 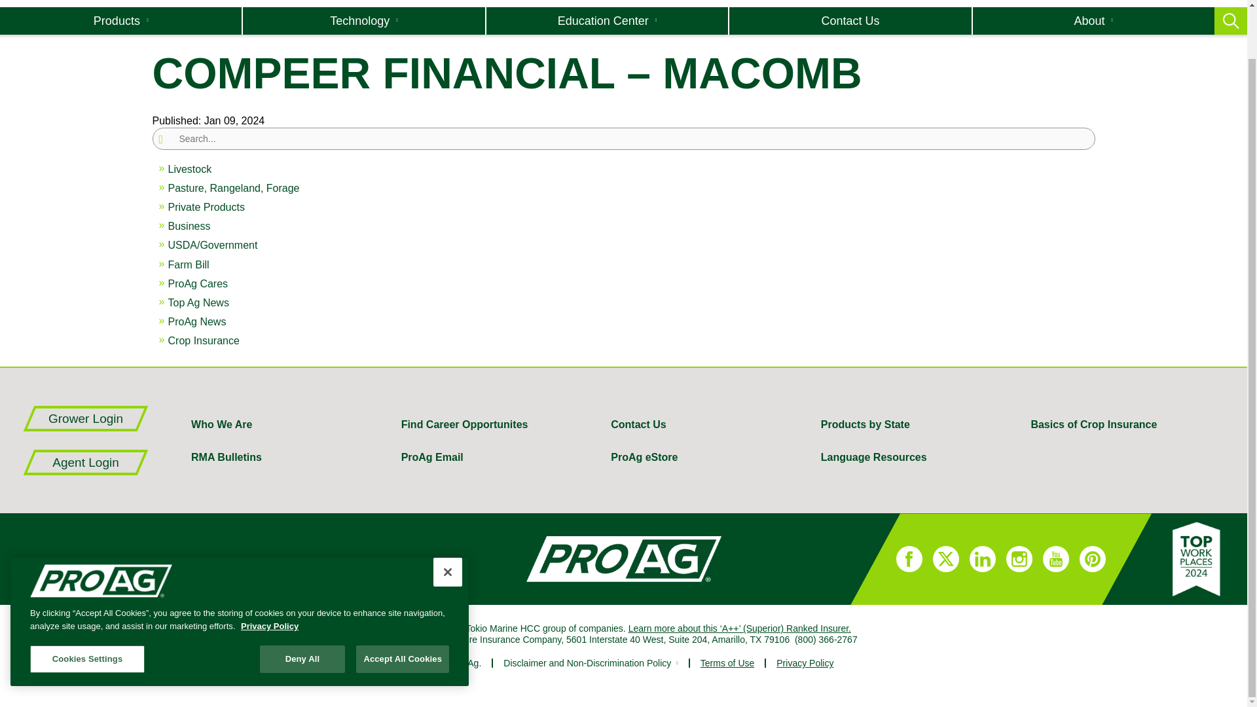 What do you see at coordinates (120, 20) in the screenshot?
I see `Products` at bounding box center [120, 20].